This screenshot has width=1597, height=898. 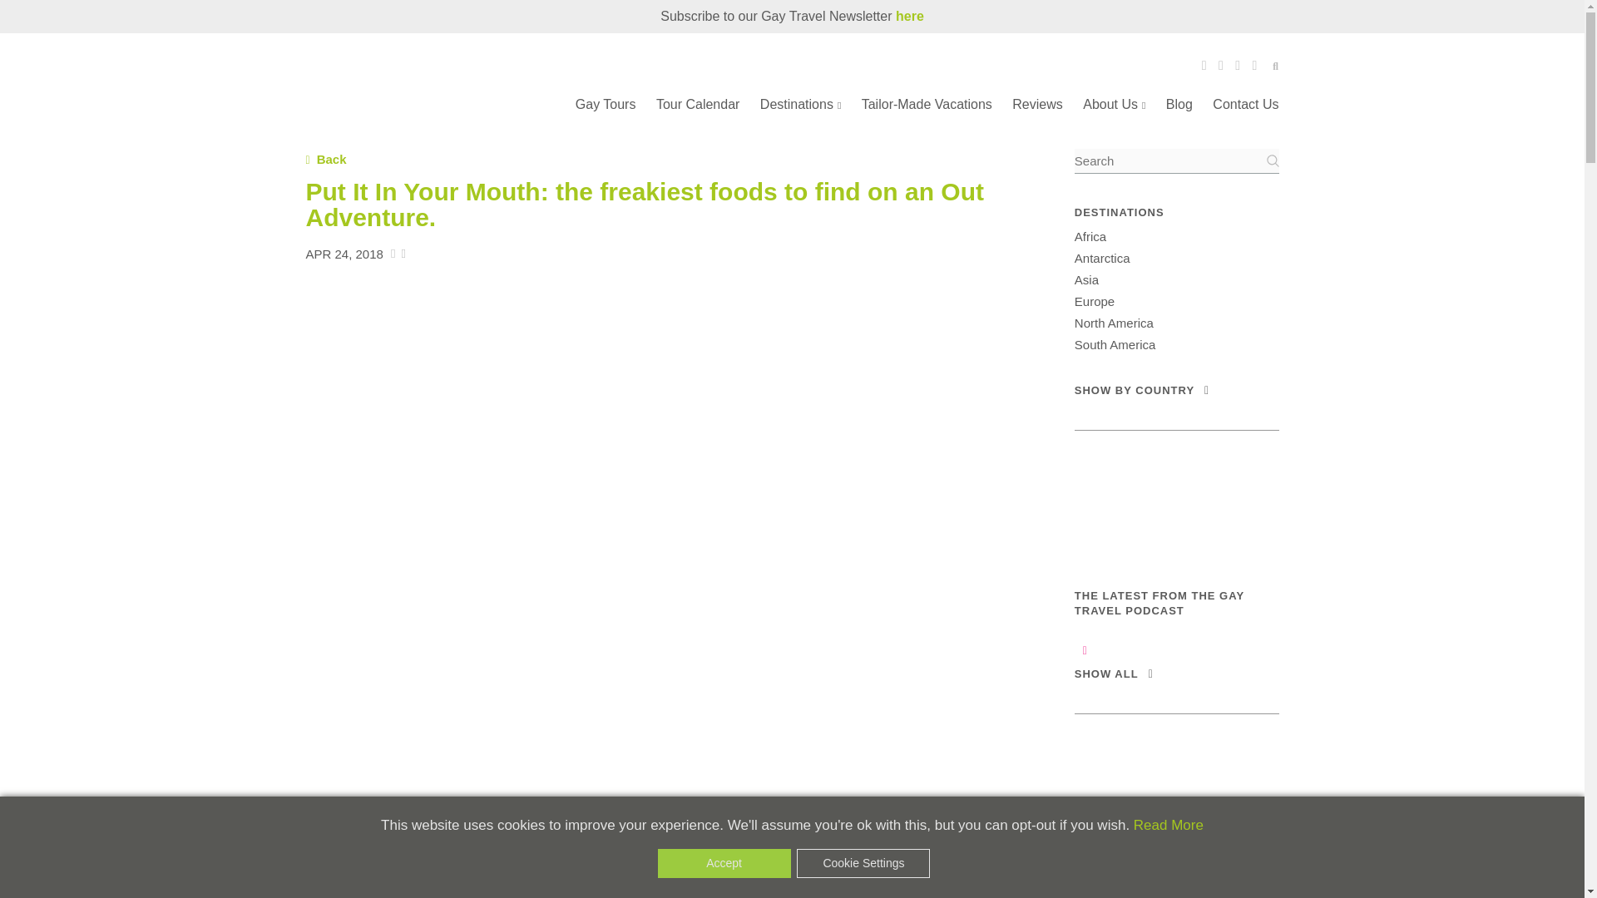 What do you see at coordinates (1179, 103) in the screenshot?
I see `Blog` at bounding box center [1179, 103].